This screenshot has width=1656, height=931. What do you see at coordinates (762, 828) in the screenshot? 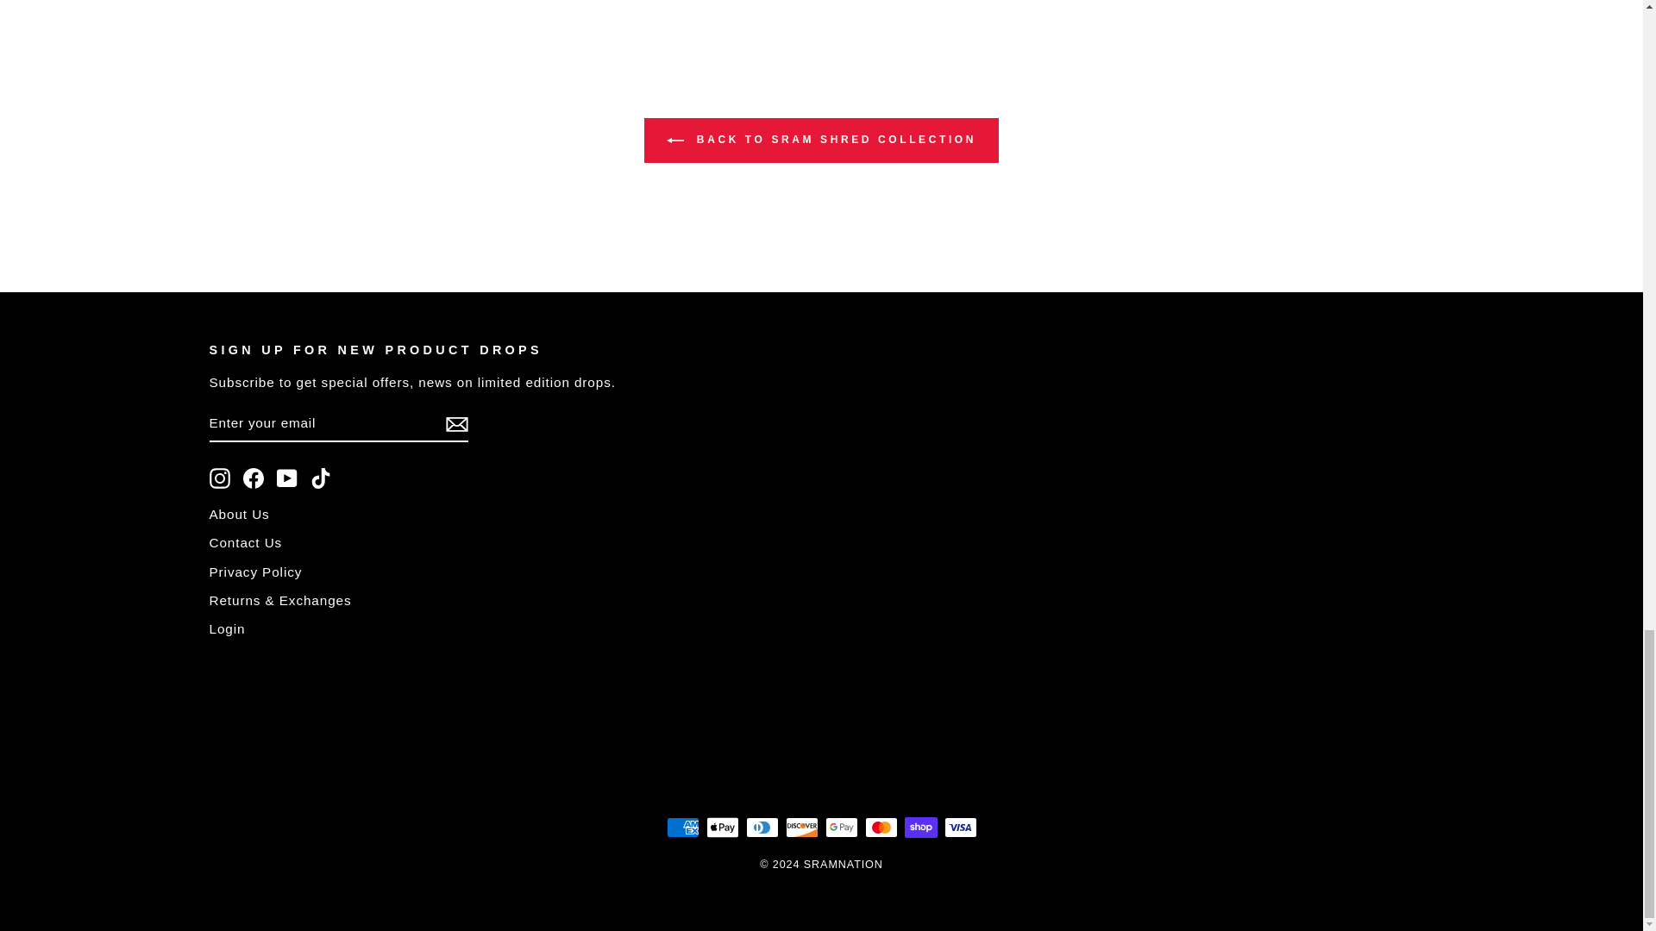
I see `Diners Club` at bounding box center [762, 828].